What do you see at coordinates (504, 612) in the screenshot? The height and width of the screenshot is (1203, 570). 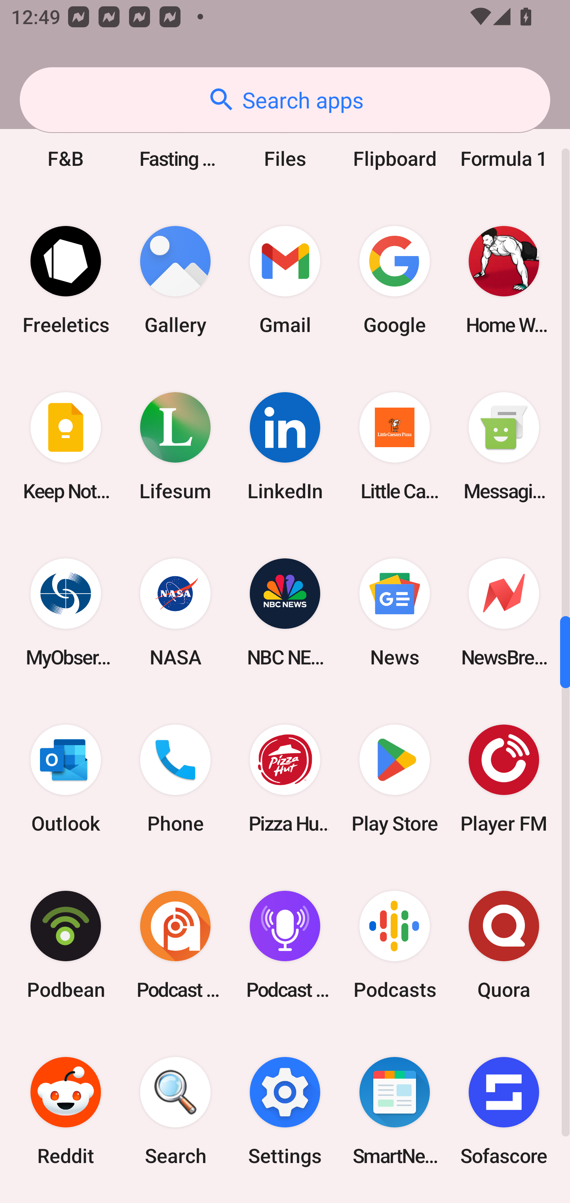 I see `NewsBreak` at bounding box center [504, 612].